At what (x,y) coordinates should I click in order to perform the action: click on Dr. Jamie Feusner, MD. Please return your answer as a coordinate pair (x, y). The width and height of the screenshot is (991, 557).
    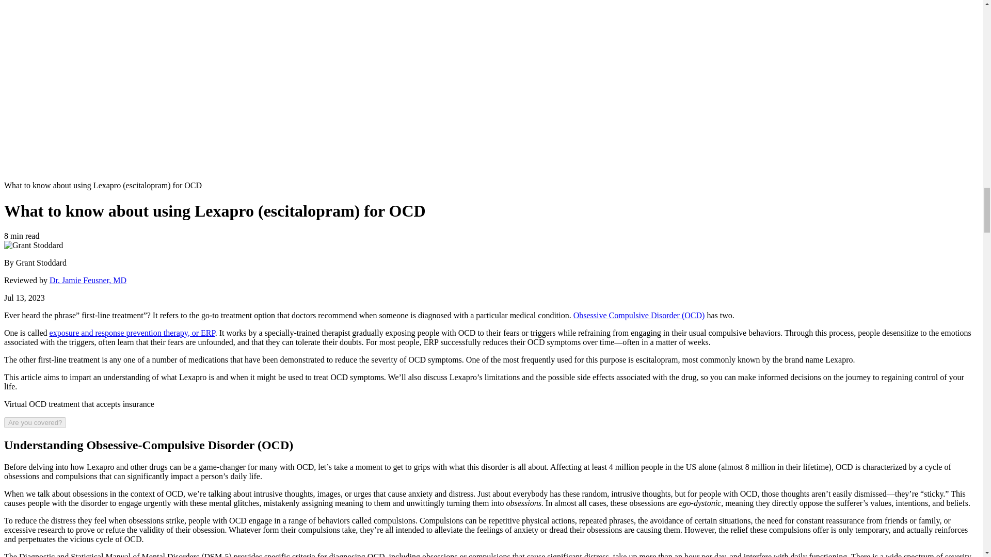
    Looking at the image, I should click on (88, 280).